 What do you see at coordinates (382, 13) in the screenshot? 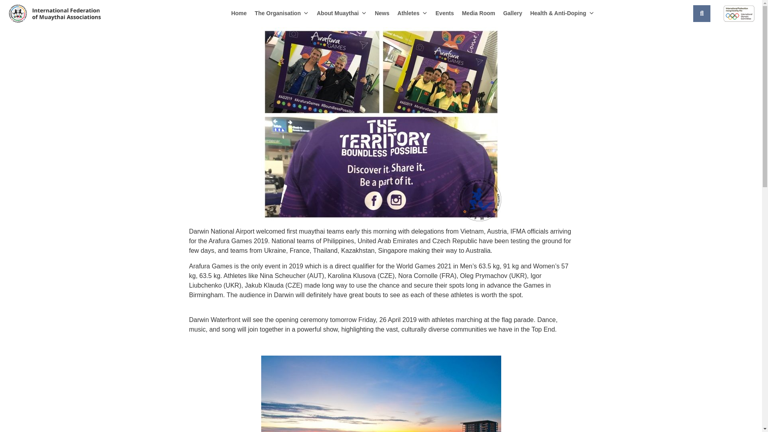
I see `News` at bounding box center [382, 13].